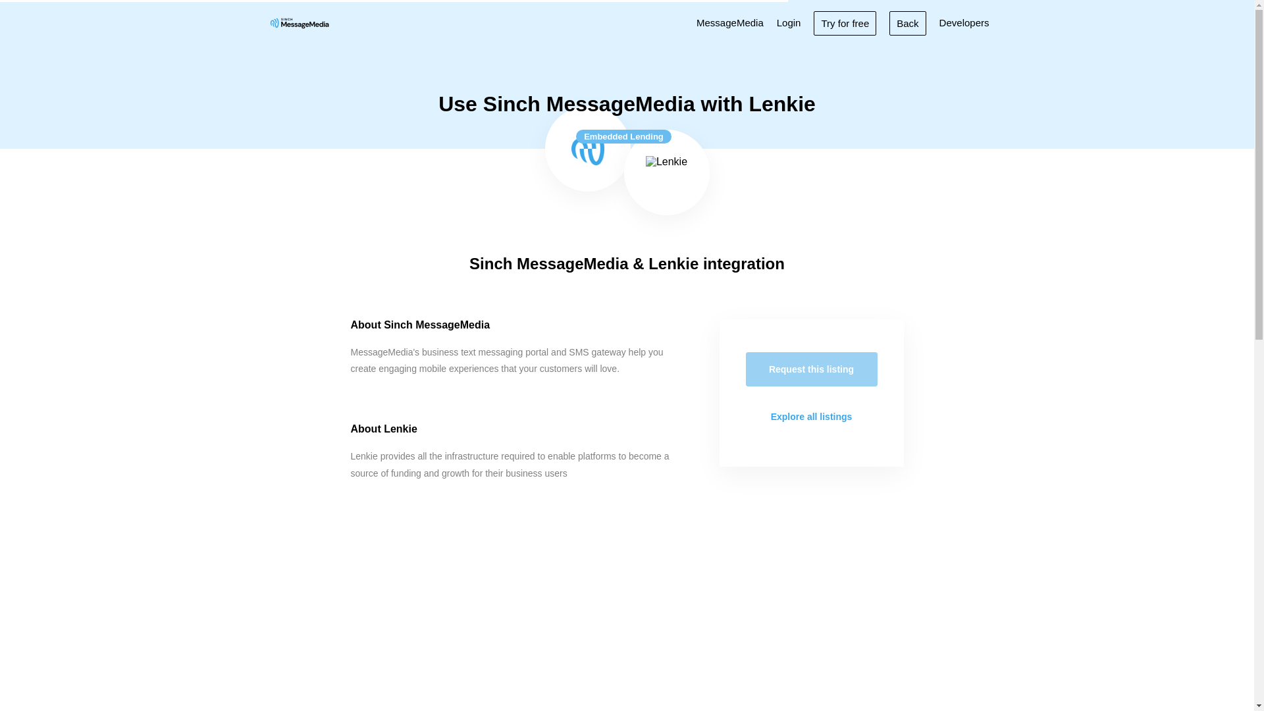  I want to click on MessageMedia, so click(729, 22).